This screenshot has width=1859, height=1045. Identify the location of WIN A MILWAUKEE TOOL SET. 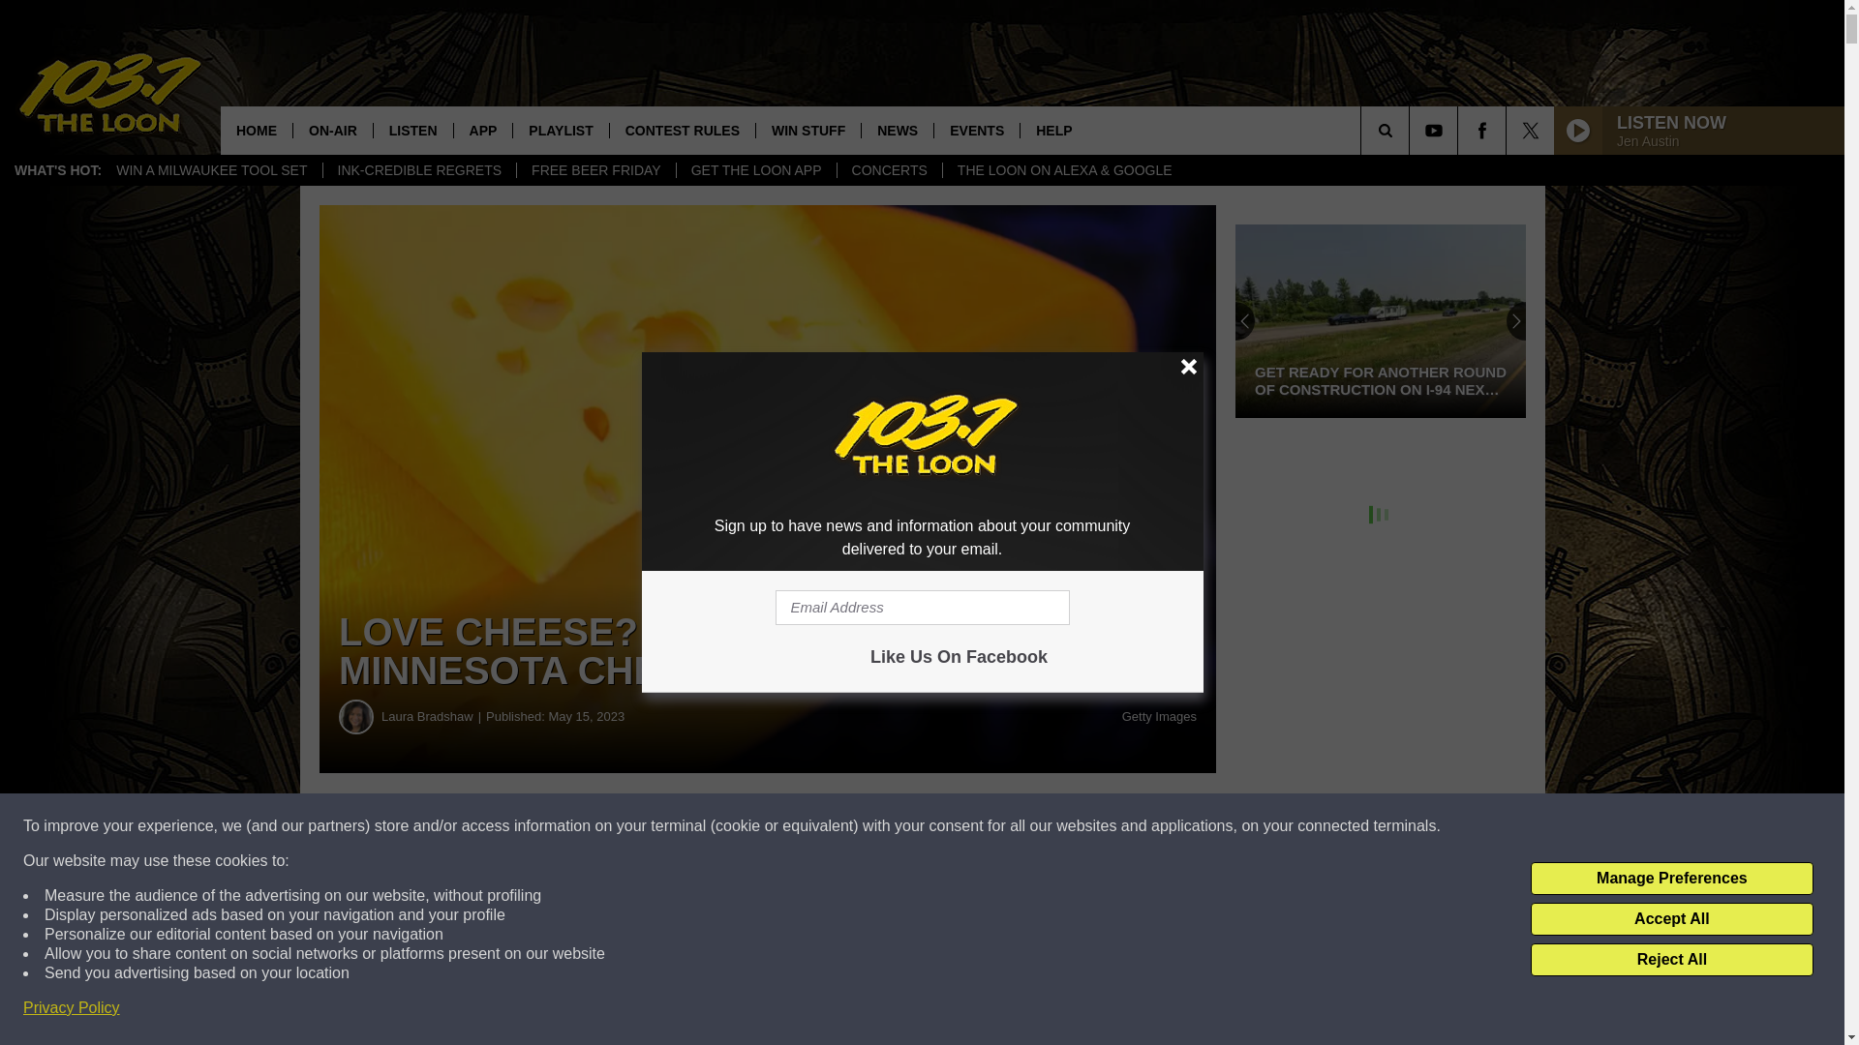
(211, 170).